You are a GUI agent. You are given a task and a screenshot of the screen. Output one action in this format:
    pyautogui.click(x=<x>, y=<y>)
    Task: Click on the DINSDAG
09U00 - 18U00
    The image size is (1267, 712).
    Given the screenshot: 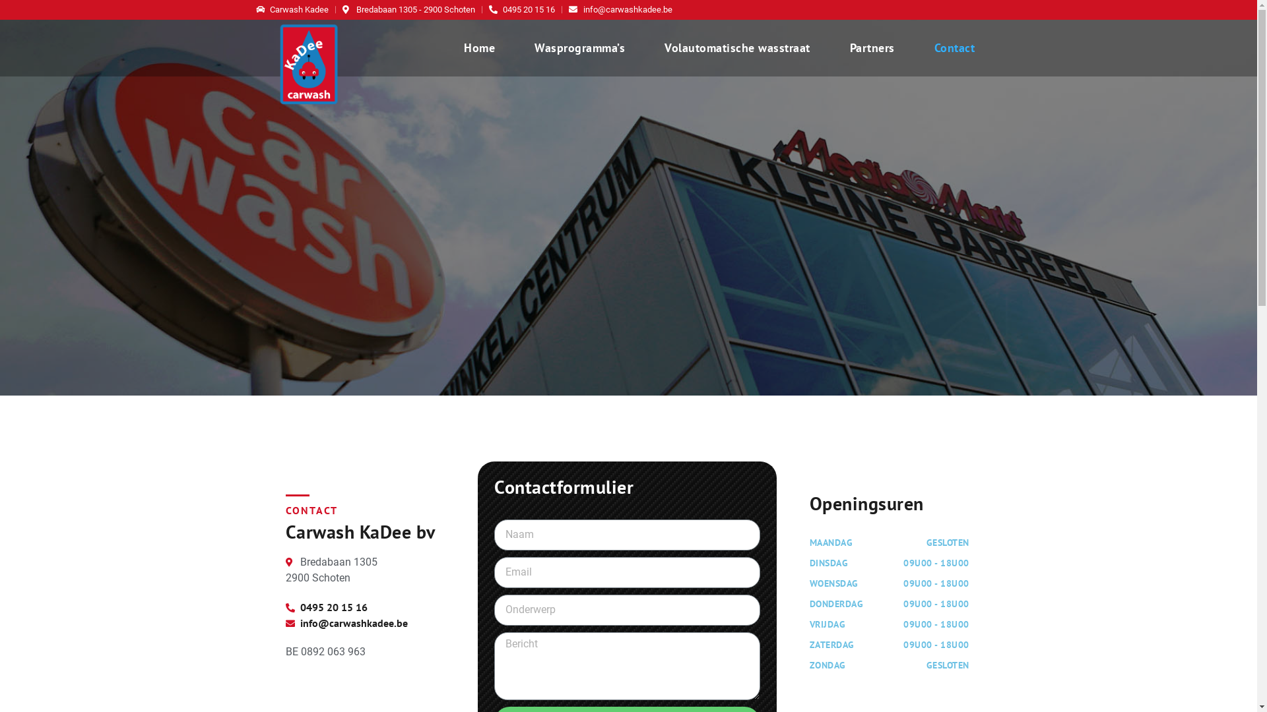 What is the action you would take?
    pyautogui.click(x=890, y=567)
    